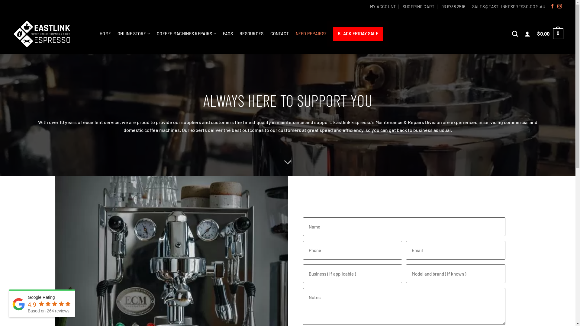 This screenshot has width=580, height=326. Describe the element at coordinates (311, 34) in the screenshot. I see `NEED REPAIRS?` at that location.